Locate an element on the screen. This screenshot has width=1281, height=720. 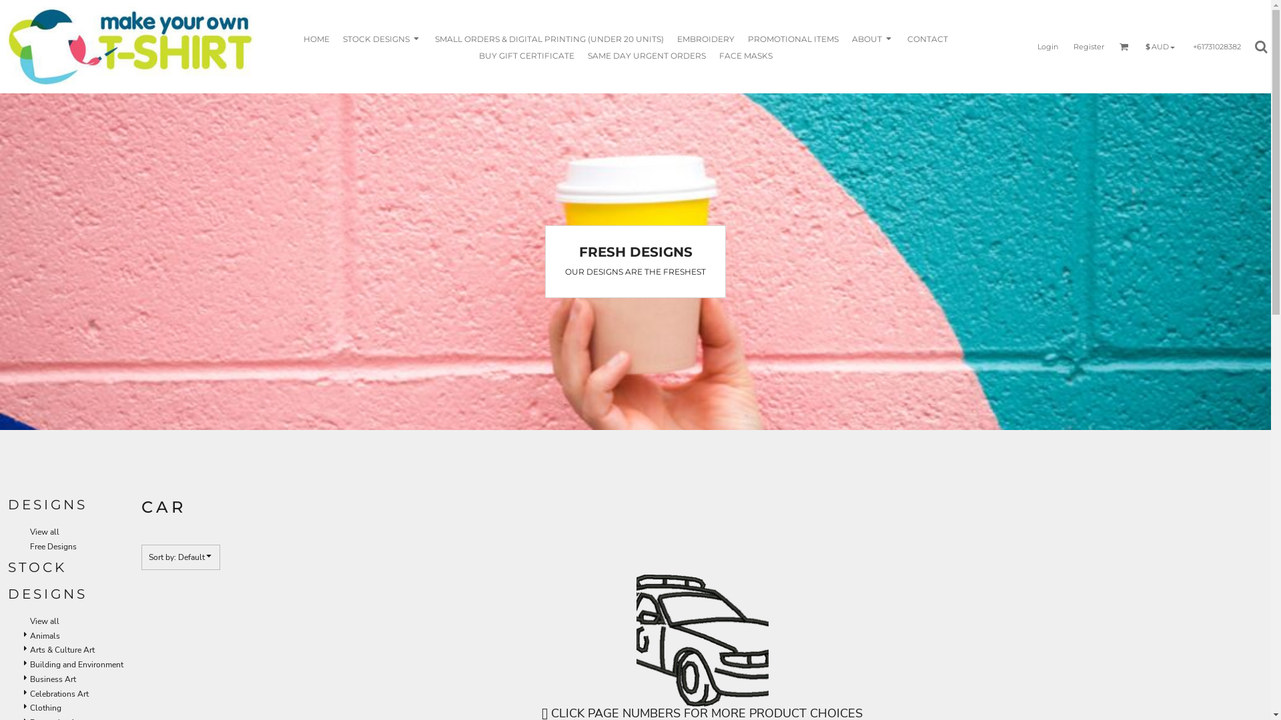
Free Designs is located at coordinates (53, 547).